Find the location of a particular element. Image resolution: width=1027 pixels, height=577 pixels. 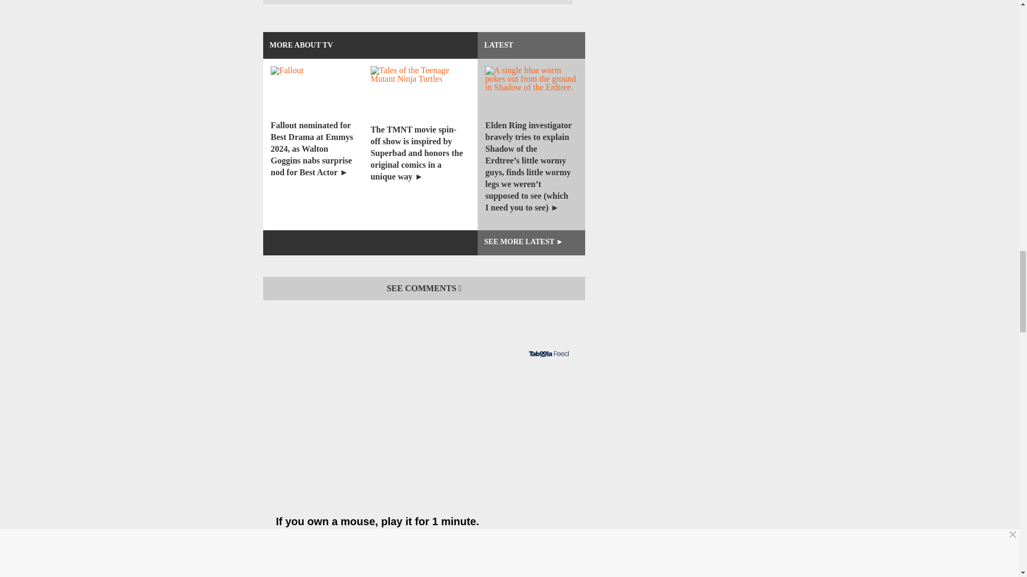

If you own a mouse, play it for 1 minute. is located at coordinates (424, 417).